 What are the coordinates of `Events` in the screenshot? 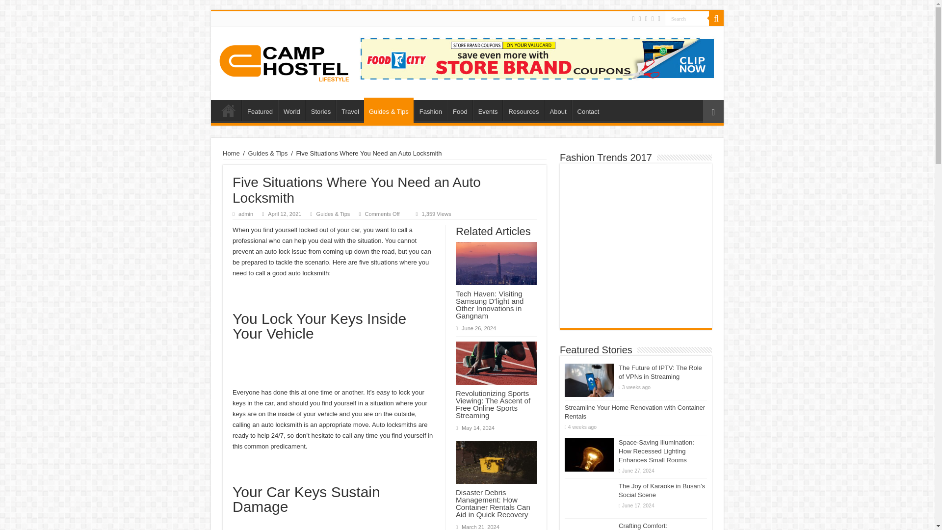 It's located at (488, 110).